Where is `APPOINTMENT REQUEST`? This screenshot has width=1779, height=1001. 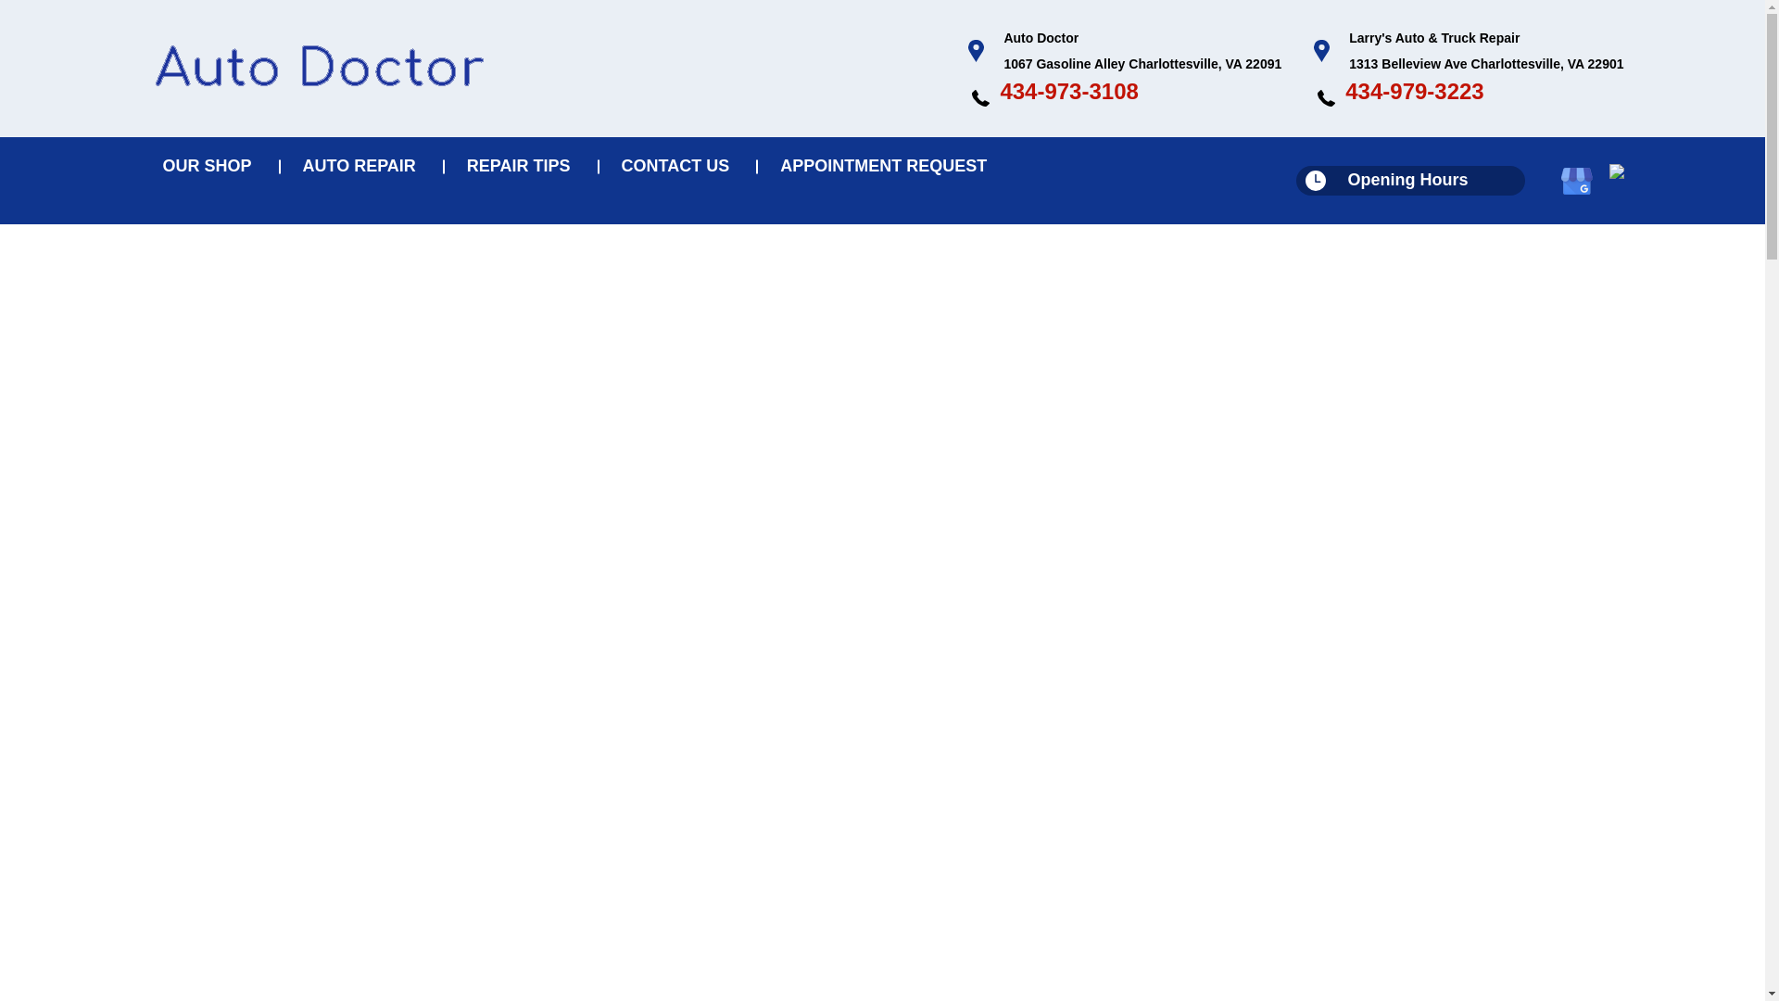
APPOINTMENT REQUEST is located at coordinates (884, 166).